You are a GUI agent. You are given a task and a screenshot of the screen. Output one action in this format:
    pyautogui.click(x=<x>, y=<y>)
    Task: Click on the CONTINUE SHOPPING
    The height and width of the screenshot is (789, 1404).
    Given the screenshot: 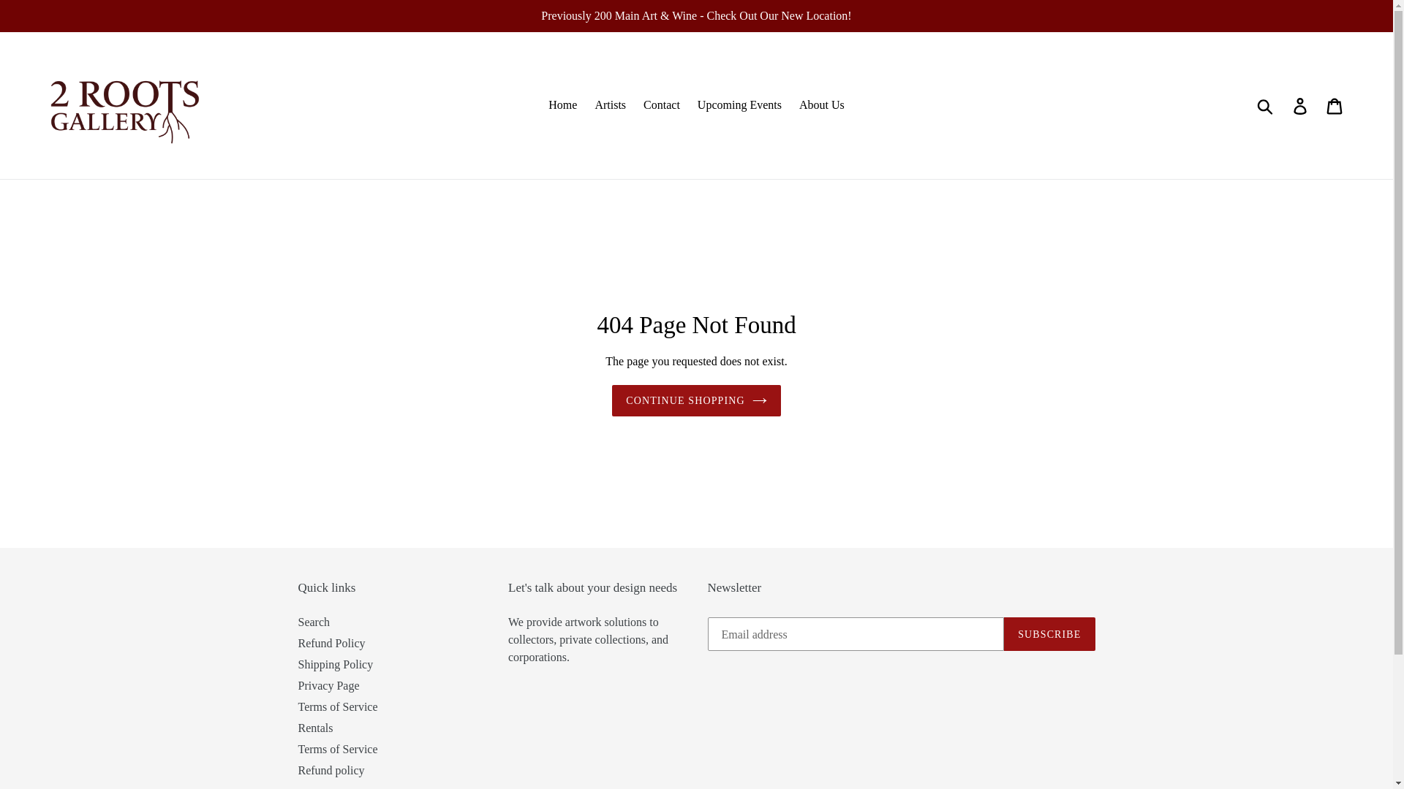 What is the action you would take?
    pyautogui.click(x=696, y=400)
    